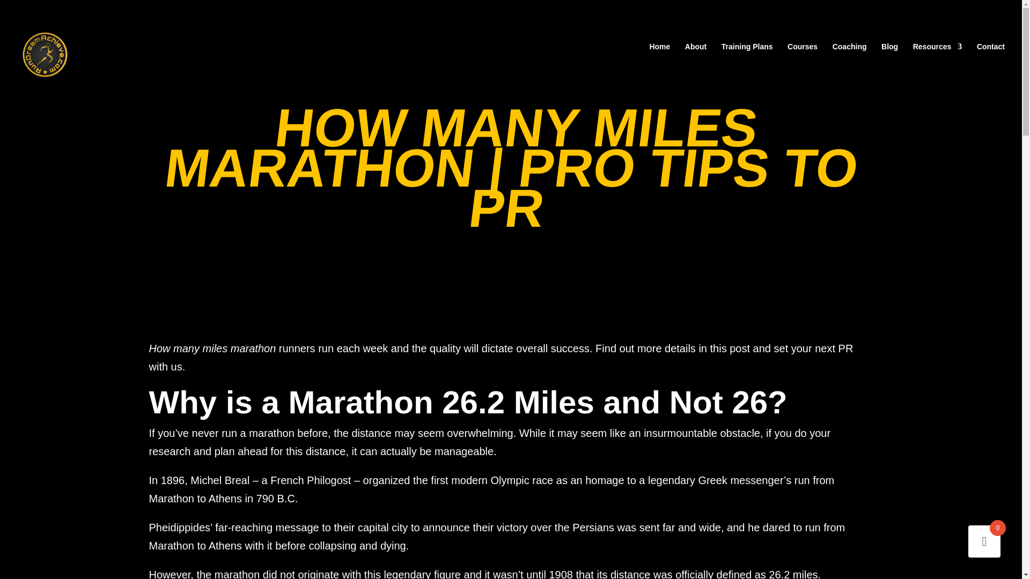  What do you see at coordinates (850, 60) in the screenshot?
I see `Coaching` at bounding box center [850, 60].